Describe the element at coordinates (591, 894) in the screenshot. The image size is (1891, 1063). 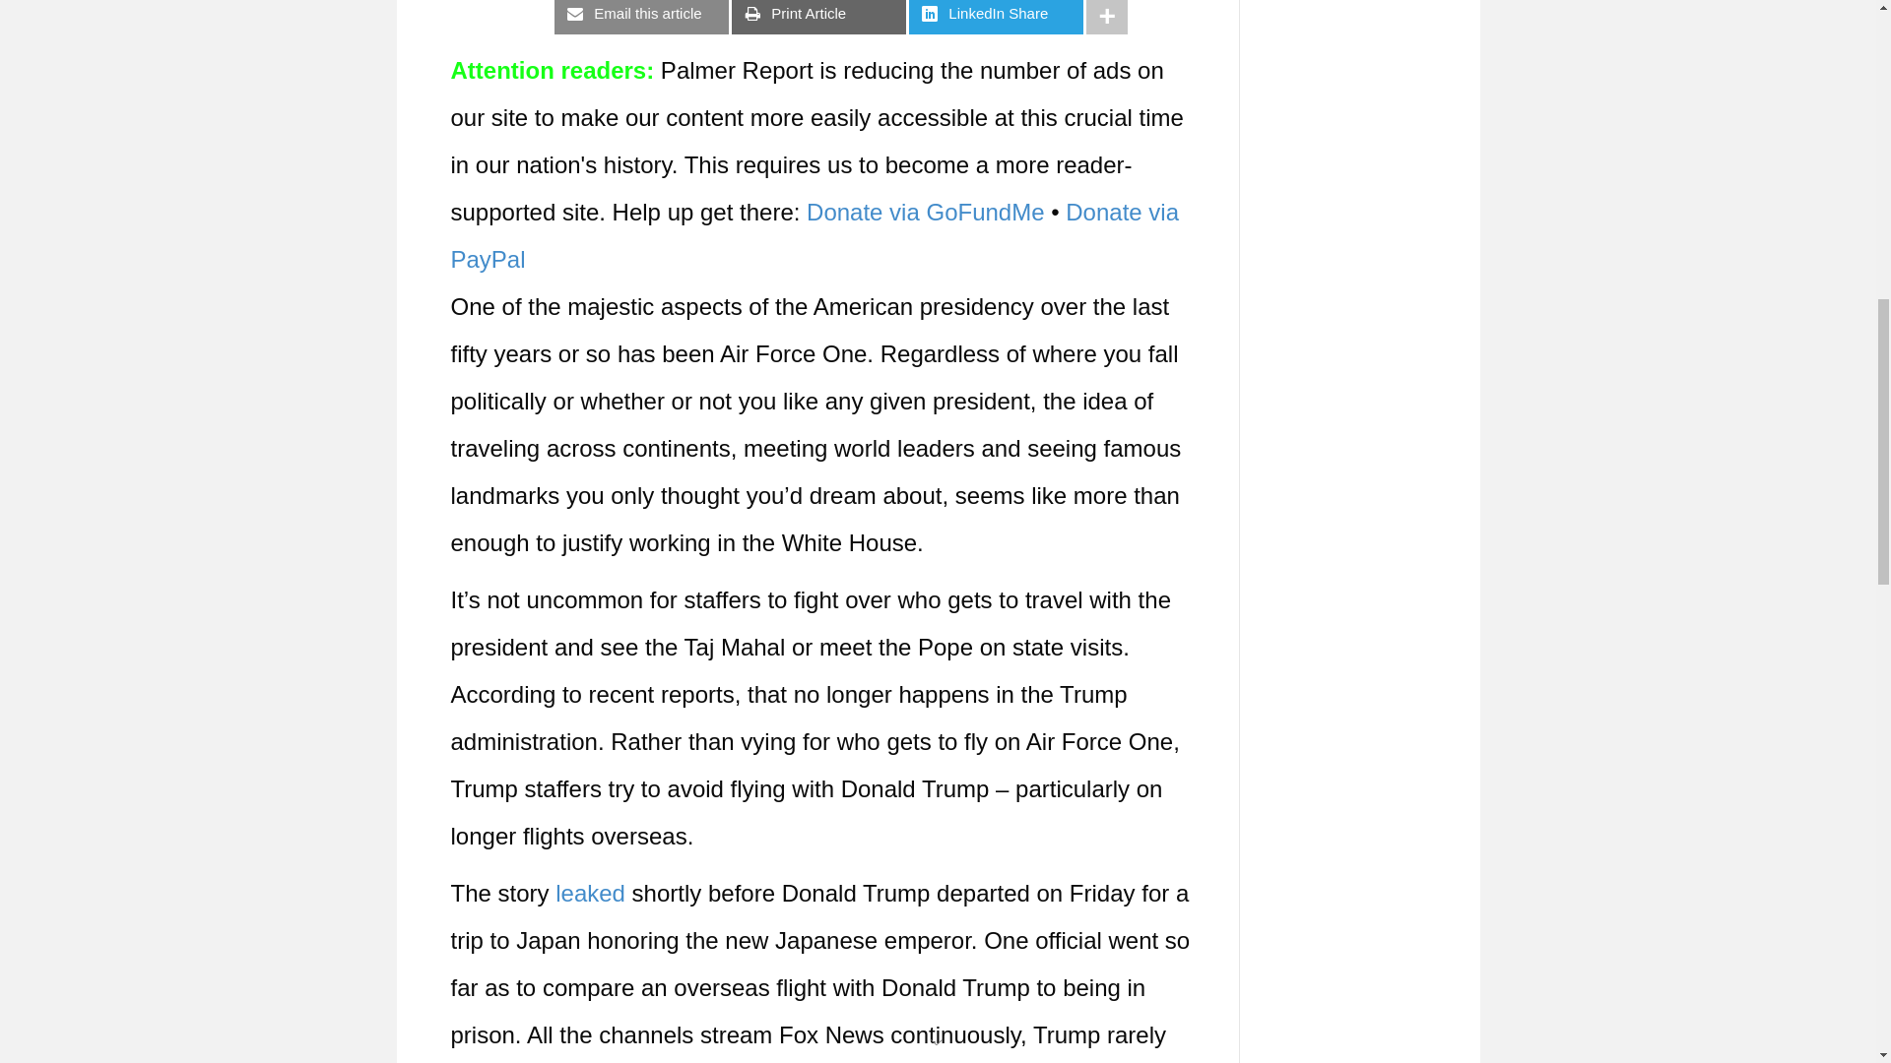
I see `leaked` at that location.